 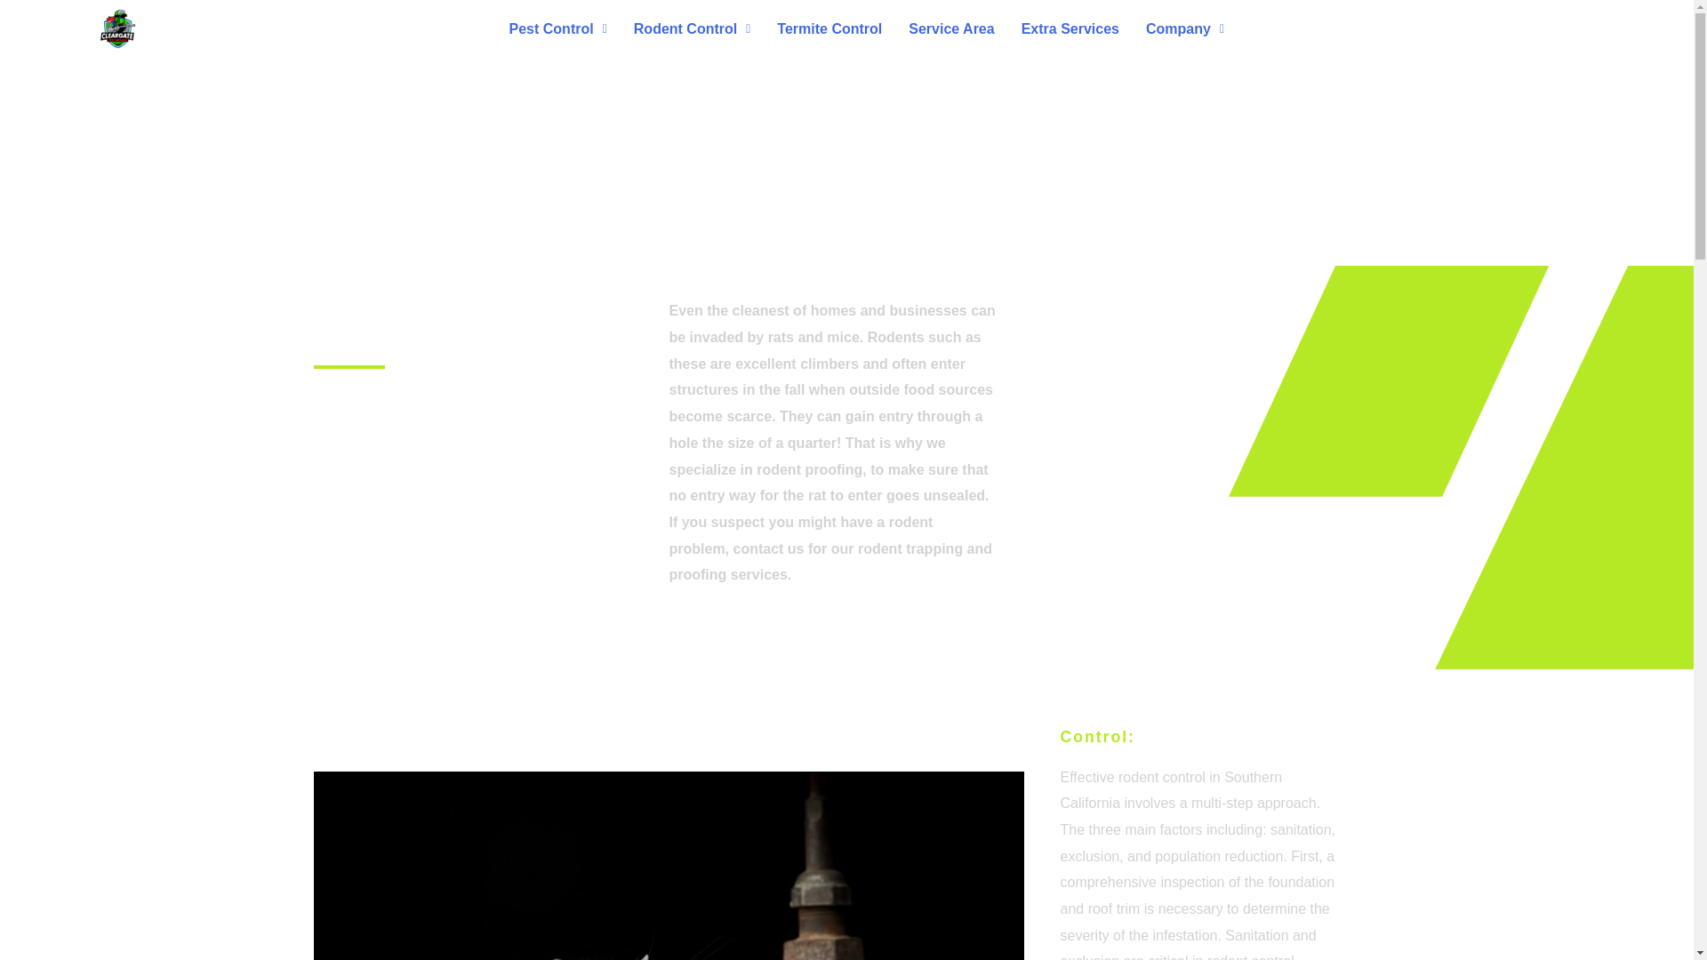 I want to click on Service Area, so click(x=950, y=28).